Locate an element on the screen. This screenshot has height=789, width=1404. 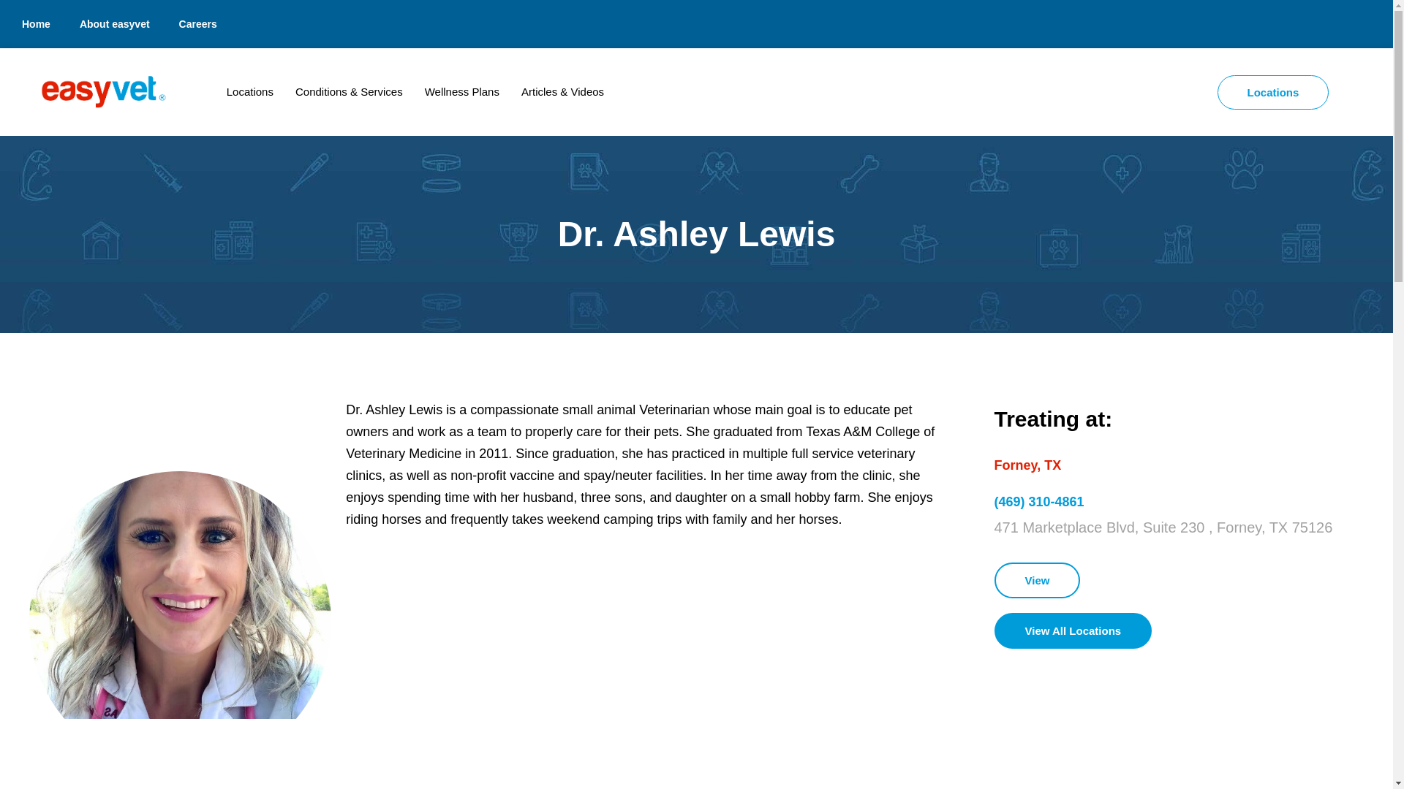
About easyvet is located at coordinates (114, 23).